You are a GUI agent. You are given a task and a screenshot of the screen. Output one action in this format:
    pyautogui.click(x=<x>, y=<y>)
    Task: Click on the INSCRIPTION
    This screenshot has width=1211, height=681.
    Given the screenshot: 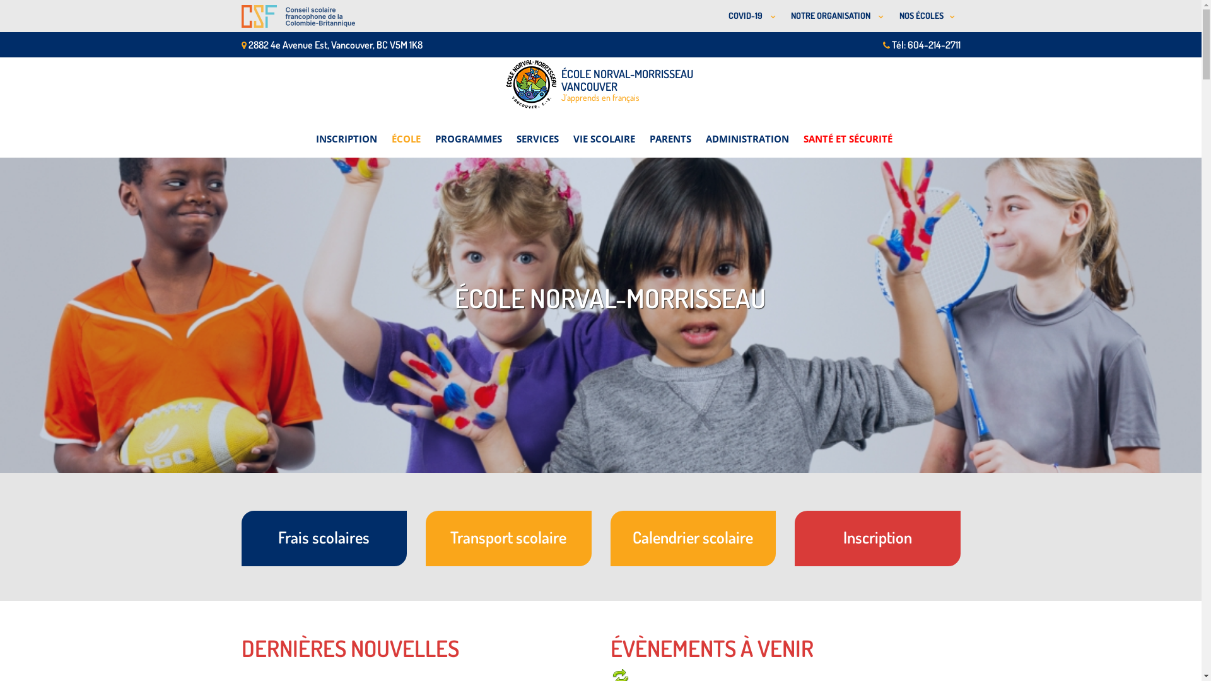 What is the action you would take?
    pyautogui.click(x=346, y=132)
    